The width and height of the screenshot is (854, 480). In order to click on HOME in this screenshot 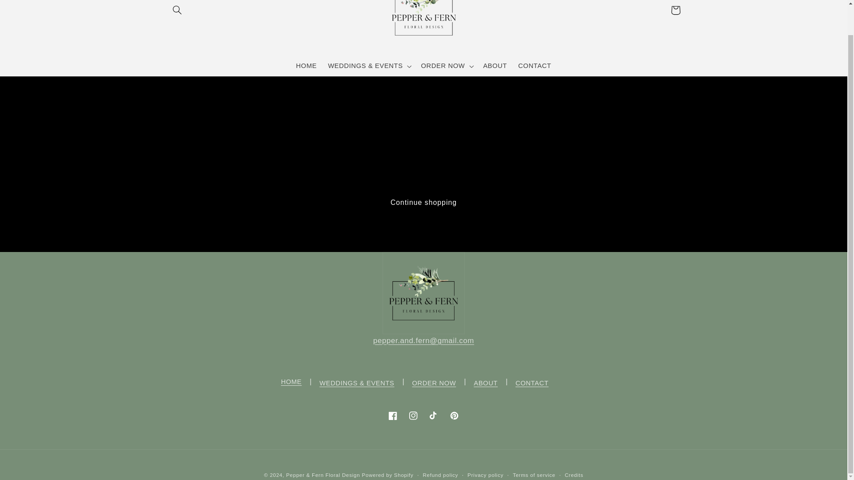, I will do `click(306, 66)`.